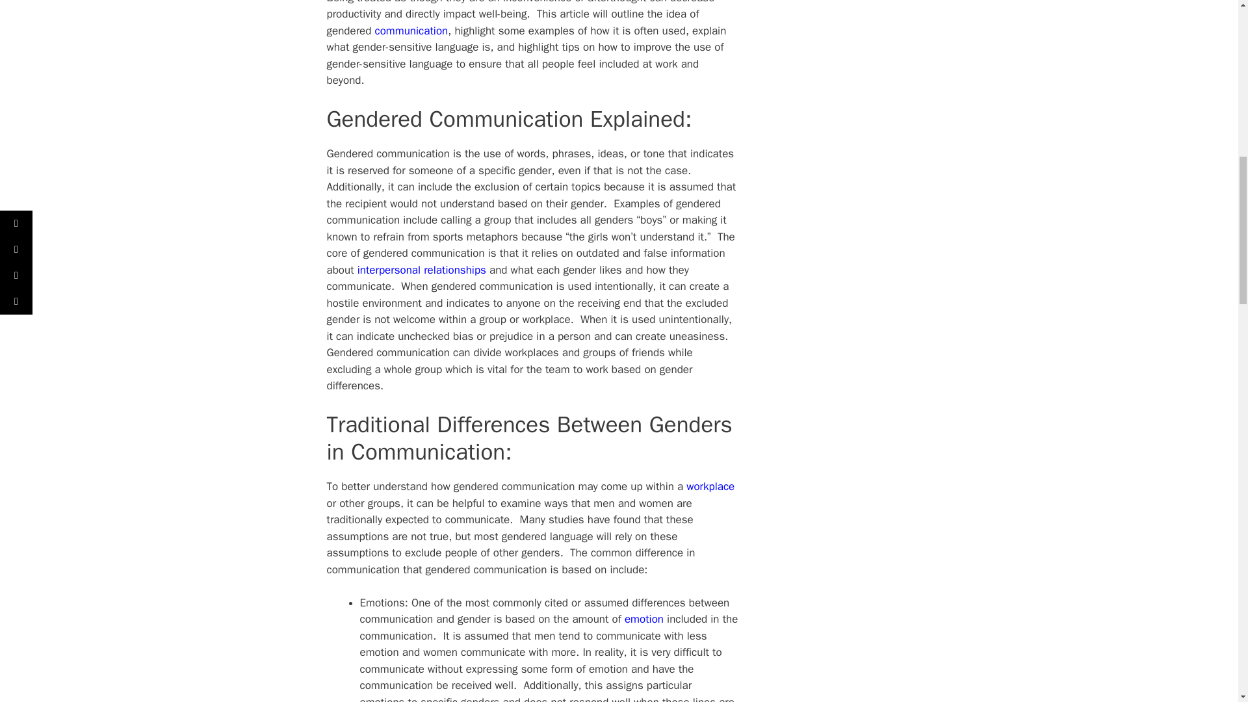  Describe the element at coordinates (421, 270) in the screenshot. I see `interpersonal relationships` at that location.